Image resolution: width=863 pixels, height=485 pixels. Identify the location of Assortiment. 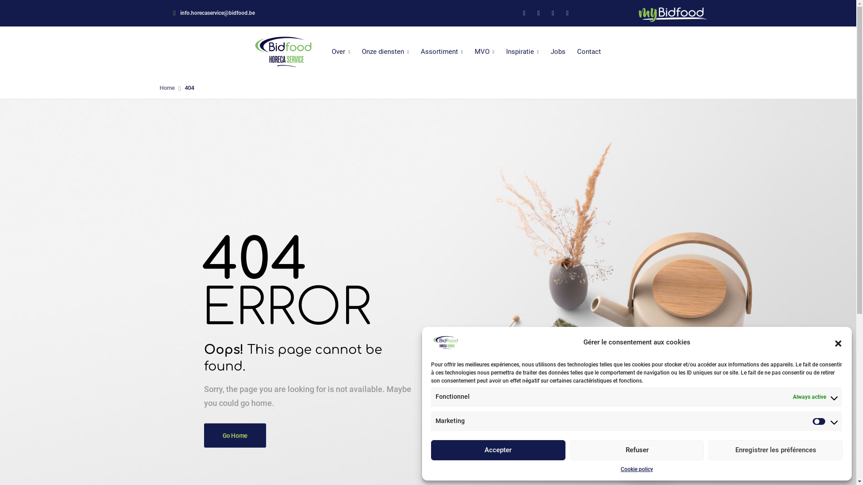
(442, 52).